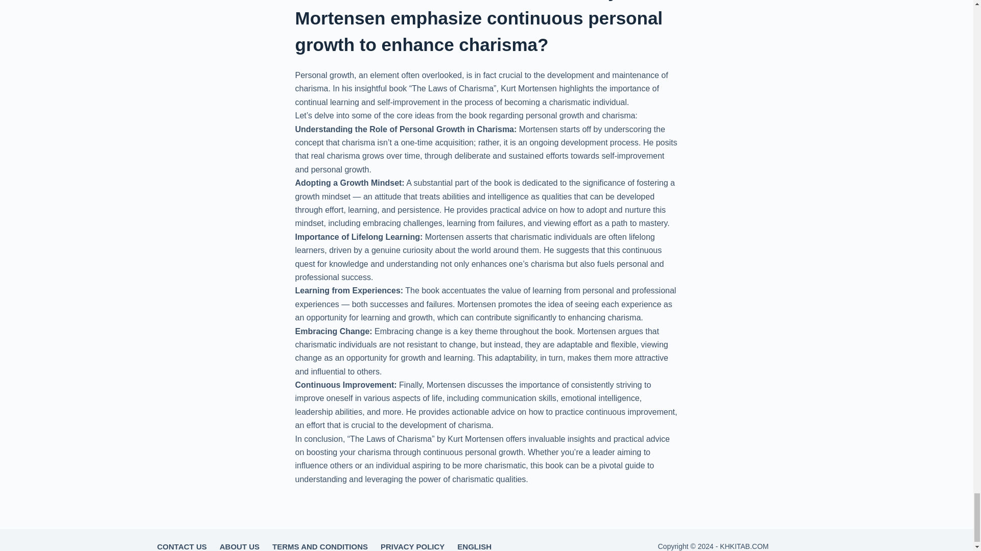 The image size is (981, 551). What do you see at coordinates (475, 546) in the screenshot?
I see `ENGLISH` at bounding box center [475, 546].